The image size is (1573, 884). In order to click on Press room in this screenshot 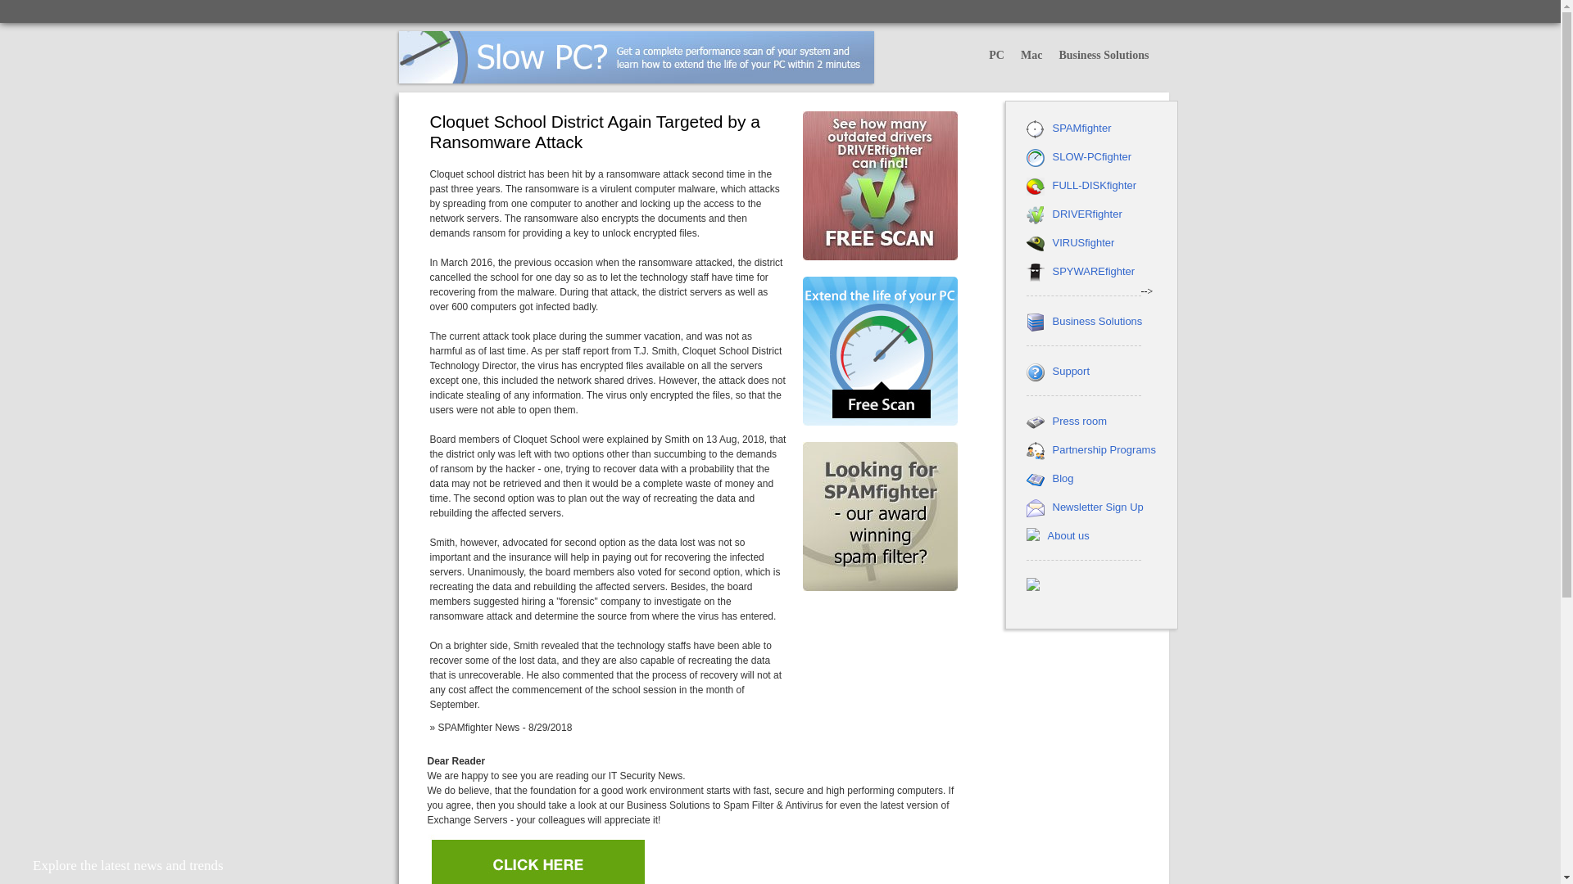, I will do `click(1078, 421)`.